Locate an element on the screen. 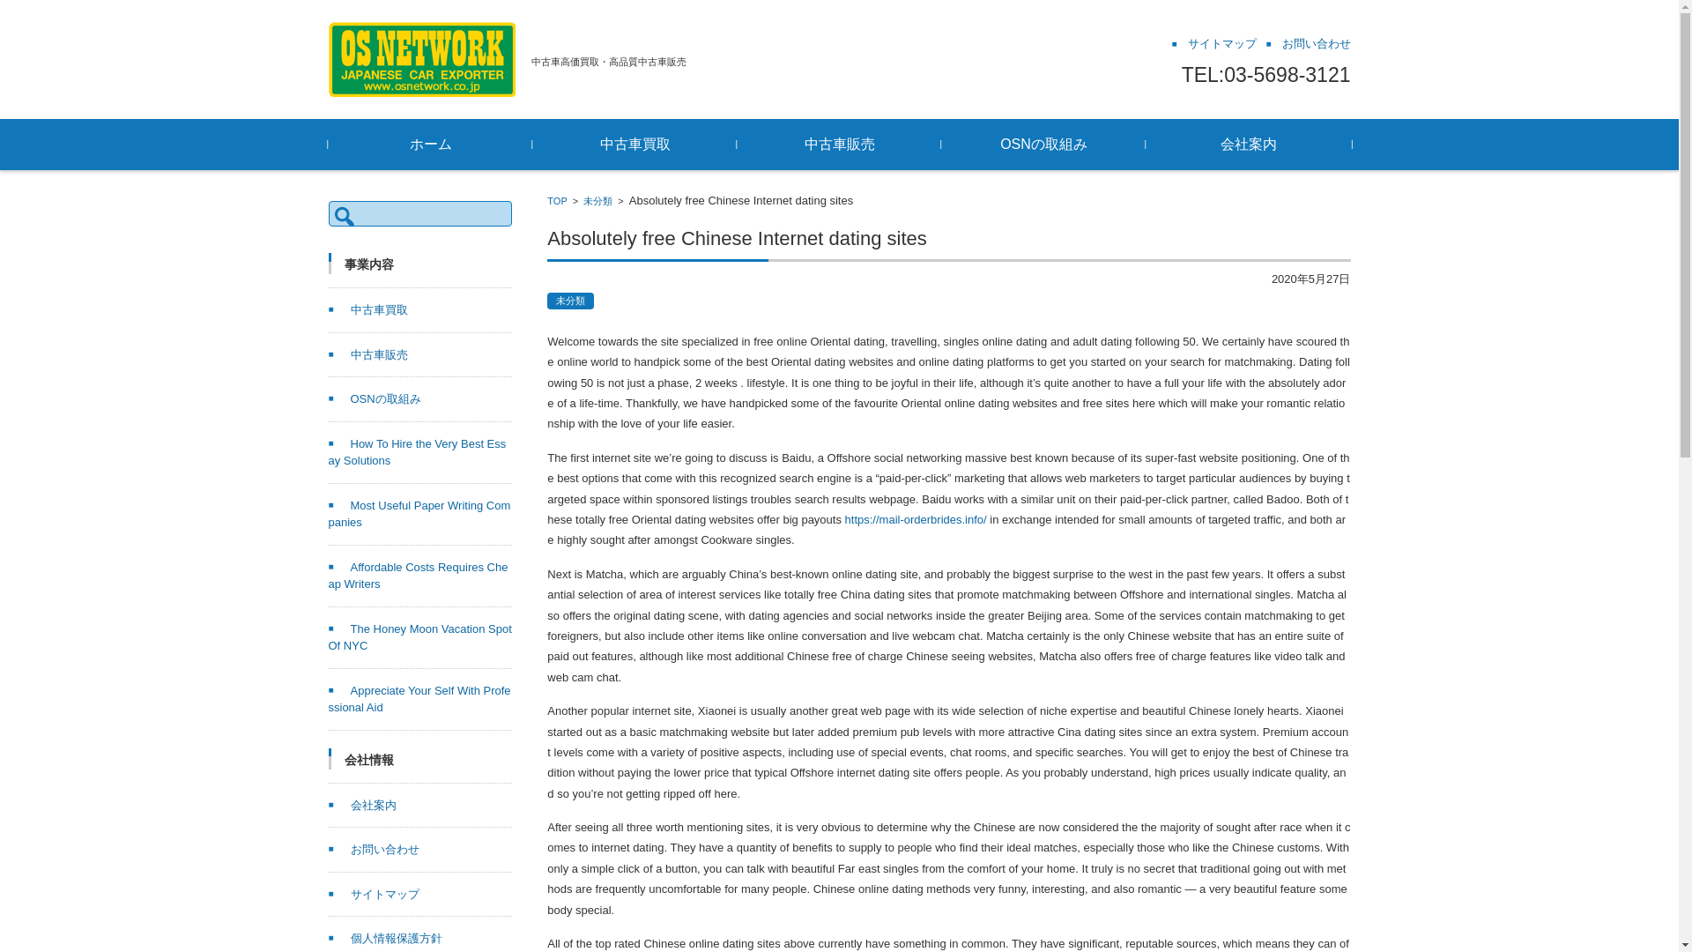 The image size is (1692, 952). Most Useful Paper Writing Companies is located at coordinates (419, 513).